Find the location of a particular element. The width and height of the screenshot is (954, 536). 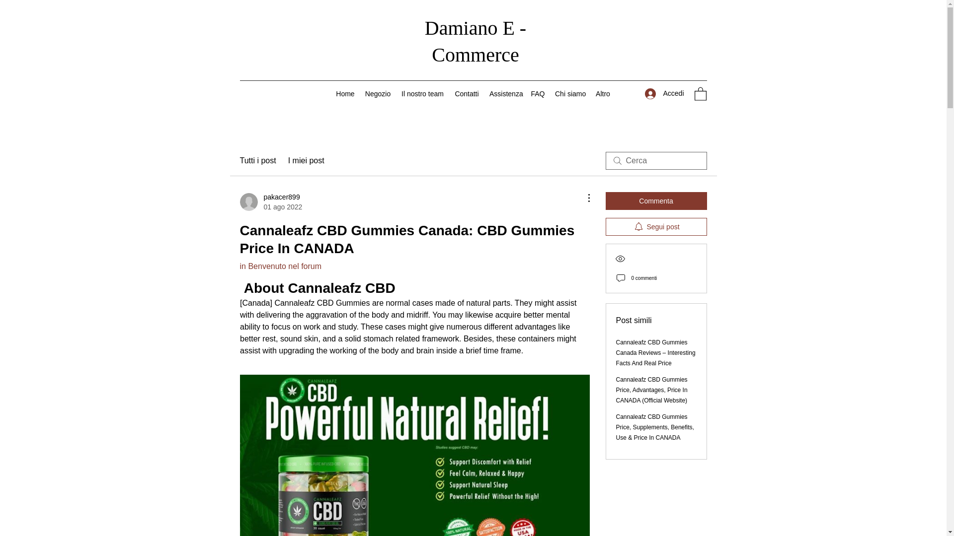

in Benvenuto nel forum is located at coordinates (656, 201).